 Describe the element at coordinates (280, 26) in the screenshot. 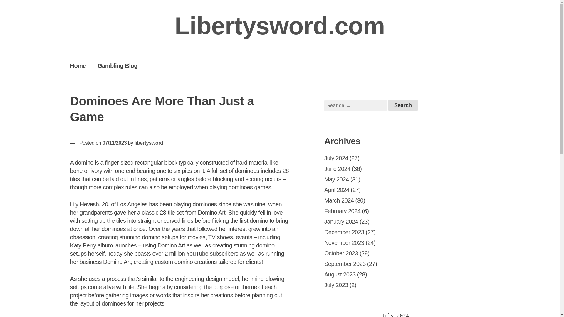

I see `Libertysword.com` at that location.